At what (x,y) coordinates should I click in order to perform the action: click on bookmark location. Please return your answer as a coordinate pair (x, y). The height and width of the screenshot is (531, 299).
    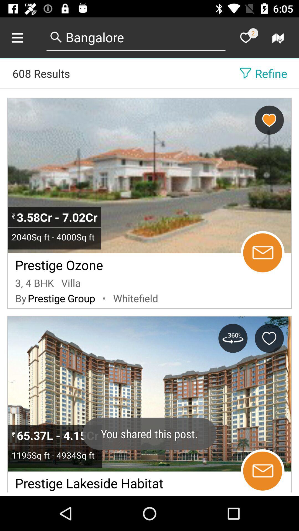
    Looking at the image, I should click on (269, 120).